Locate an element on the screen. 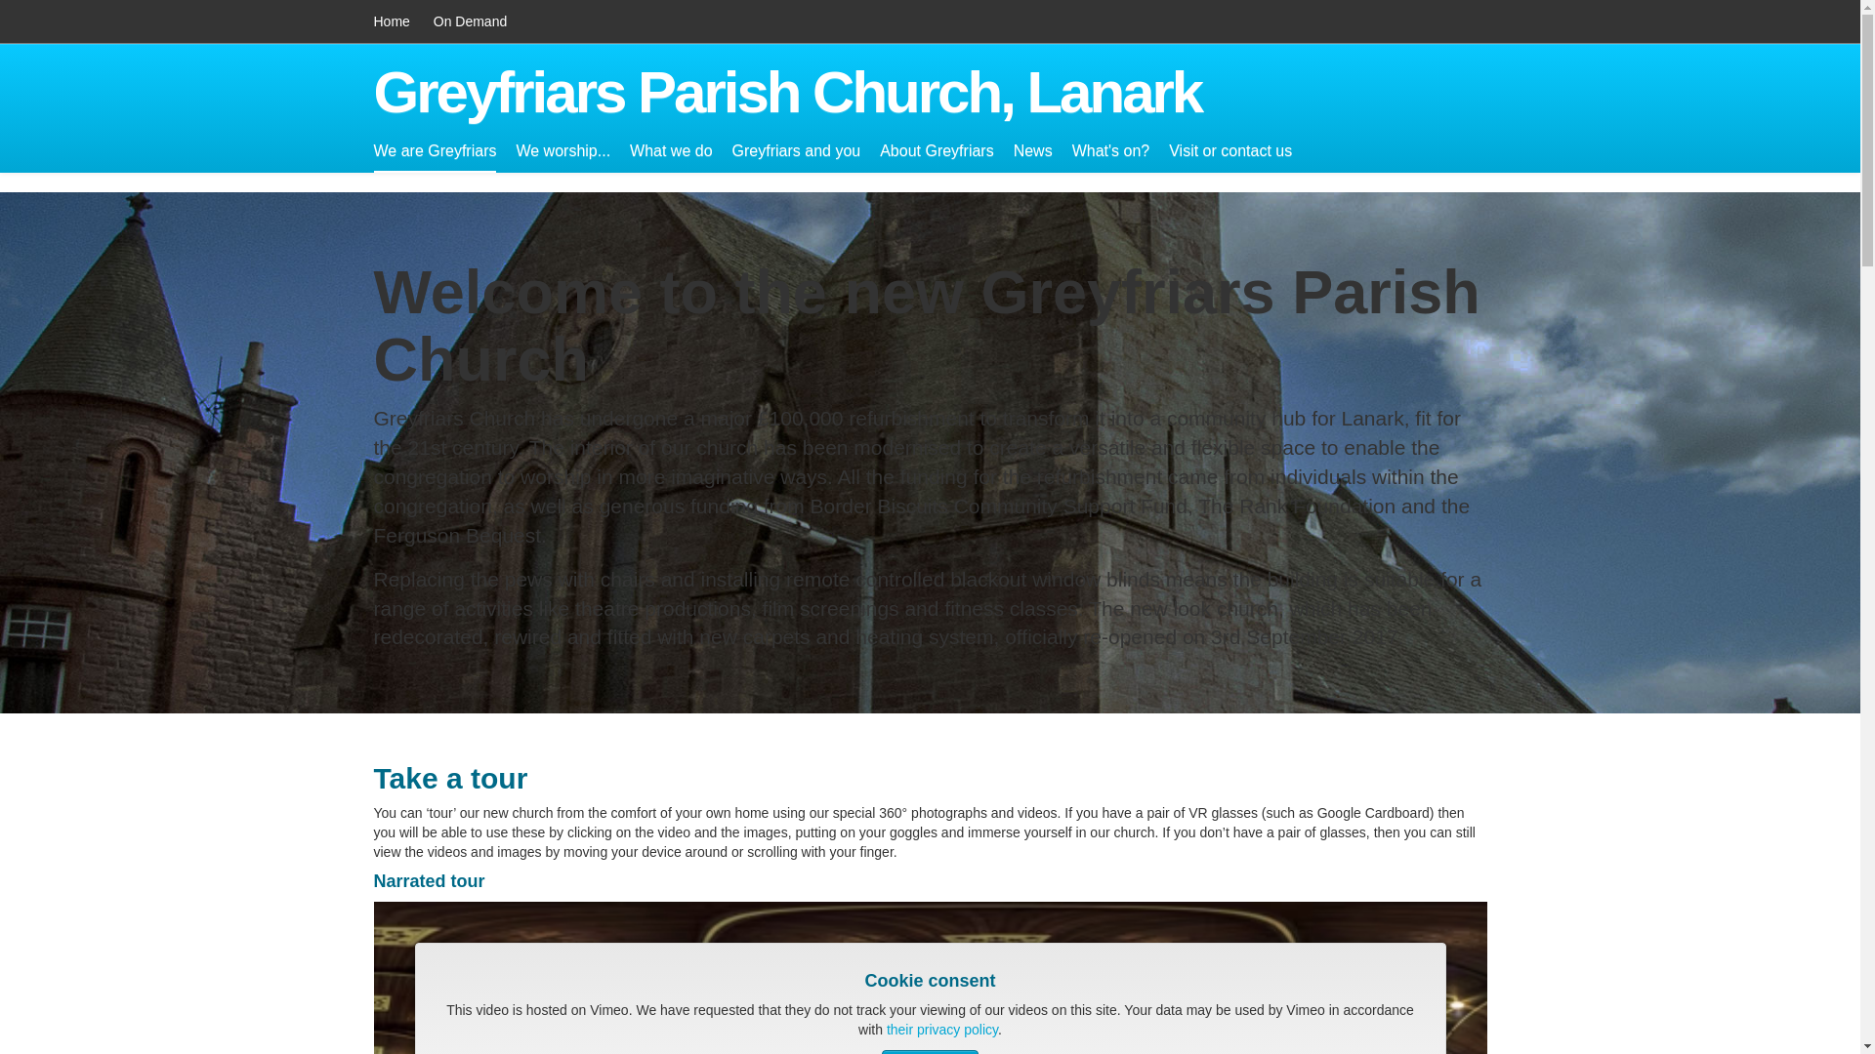  About Greyfriars is located at coordinates (936, 152).